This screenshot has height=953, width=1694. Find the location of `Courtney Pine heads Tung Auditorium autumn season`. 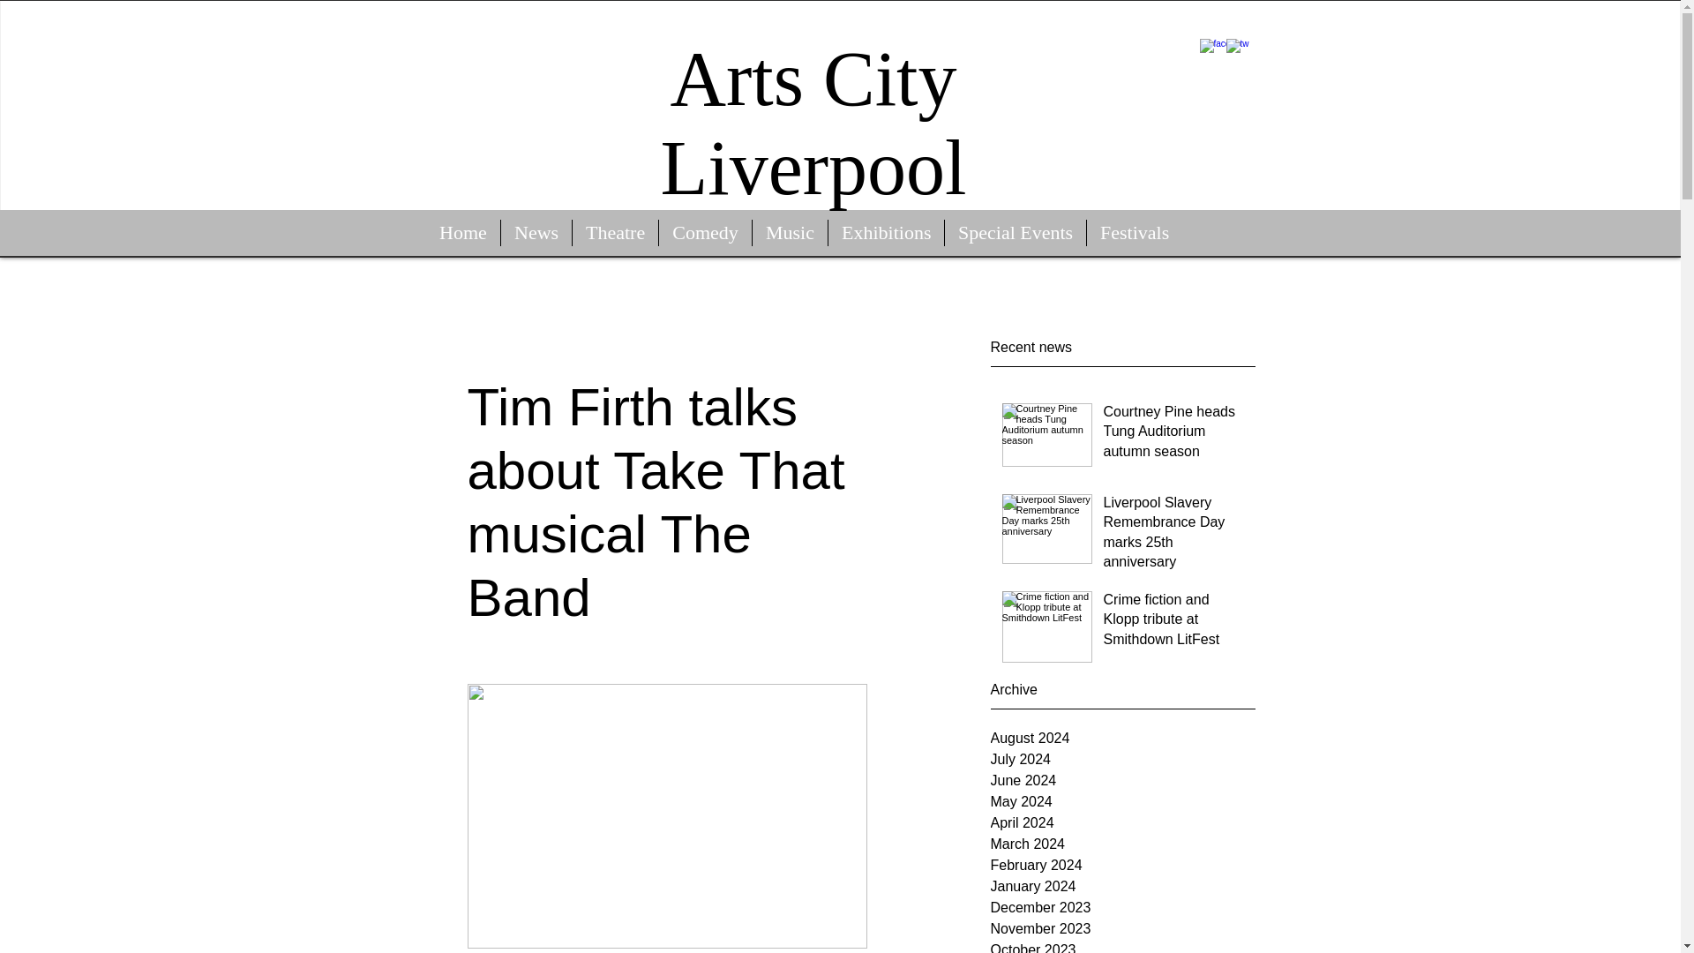

Courtney Pine heads Tung Auditorium autumn season is located at coordinates (1173, 435).